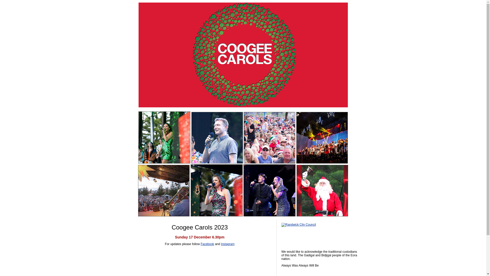 Image resolution: width=490 pixels, height=276 pixels. Describe the element at coordinates (322, 191) in the screenshot. I see `Click to view full image` at that location.